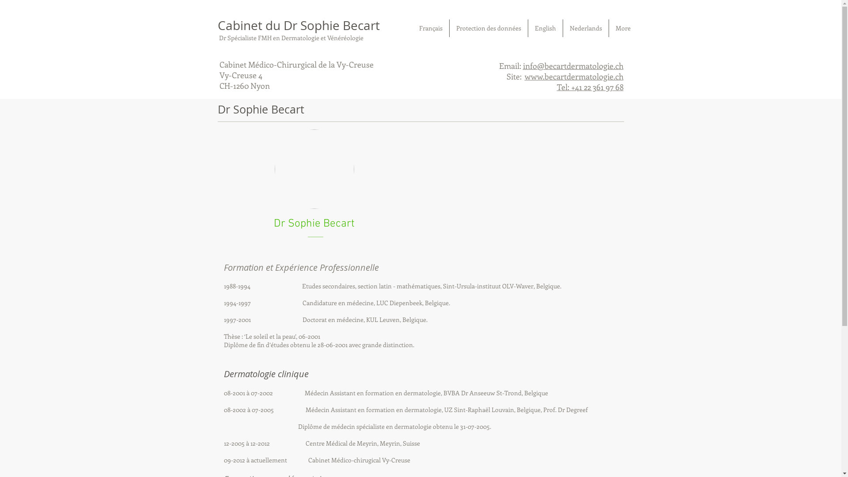 The width and height of the screenshot is (848, 477). What do you see at coordinates (545, 28) in the screenshot?
I see `English` at bounding box center [545, 28].